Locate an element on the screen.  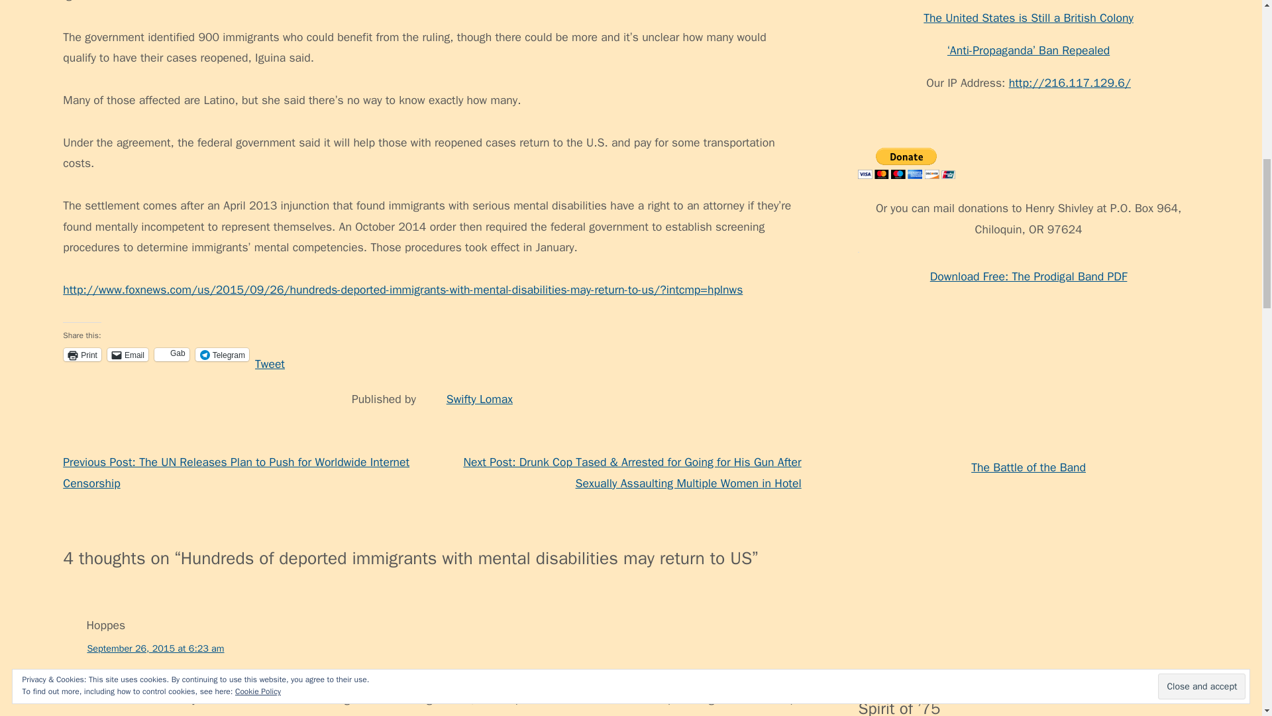
Telegram is located at coordinates (223, 354).